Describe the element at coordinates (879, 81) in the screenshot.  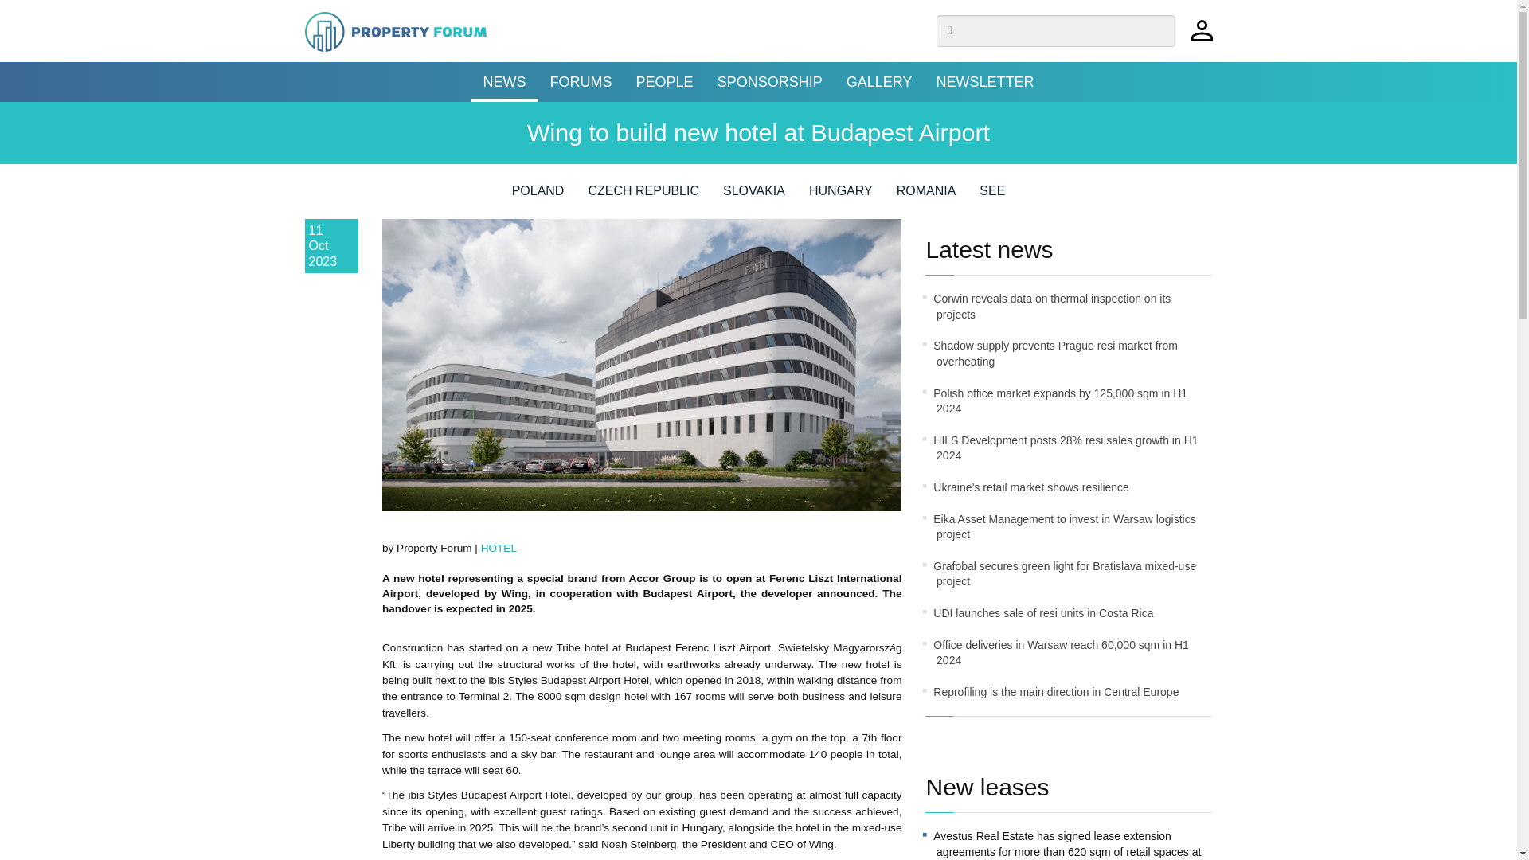
I see `GALLERY` at that location.